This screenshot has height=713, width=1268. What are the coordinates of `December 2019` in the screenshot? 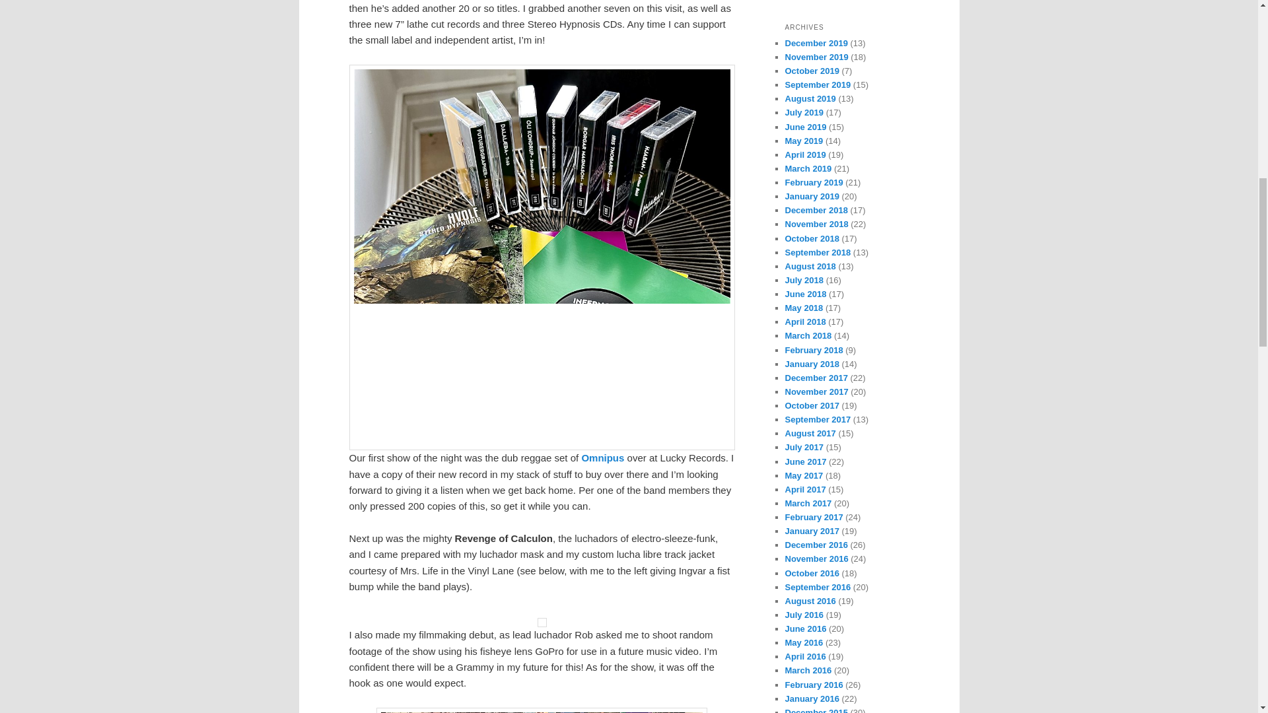 It's located at (816, 44).